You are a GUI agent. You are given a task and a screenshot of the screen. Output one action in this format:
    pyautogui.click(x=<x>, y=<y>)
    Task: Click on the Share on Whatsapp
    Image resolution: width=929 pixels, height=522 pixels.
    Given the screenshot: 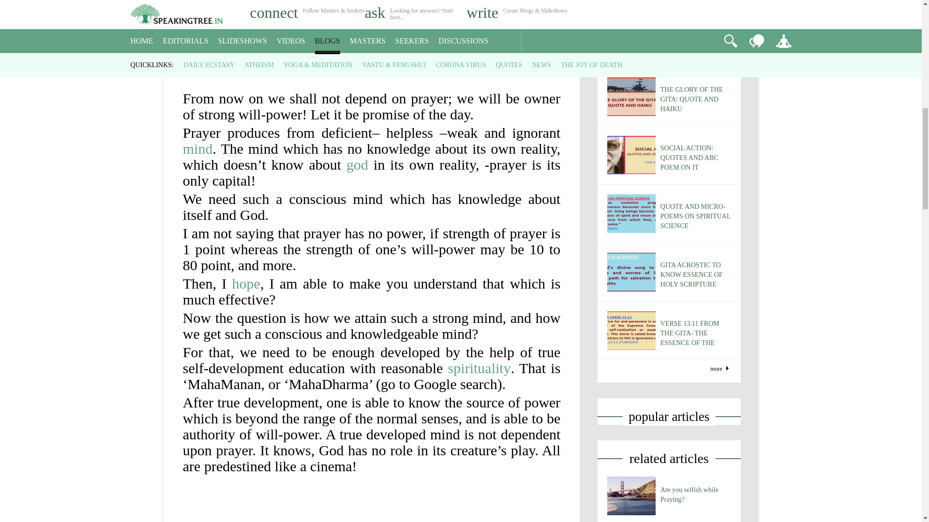 What is the action you would take?
    pyautogui.click(x=70, y=96)
    